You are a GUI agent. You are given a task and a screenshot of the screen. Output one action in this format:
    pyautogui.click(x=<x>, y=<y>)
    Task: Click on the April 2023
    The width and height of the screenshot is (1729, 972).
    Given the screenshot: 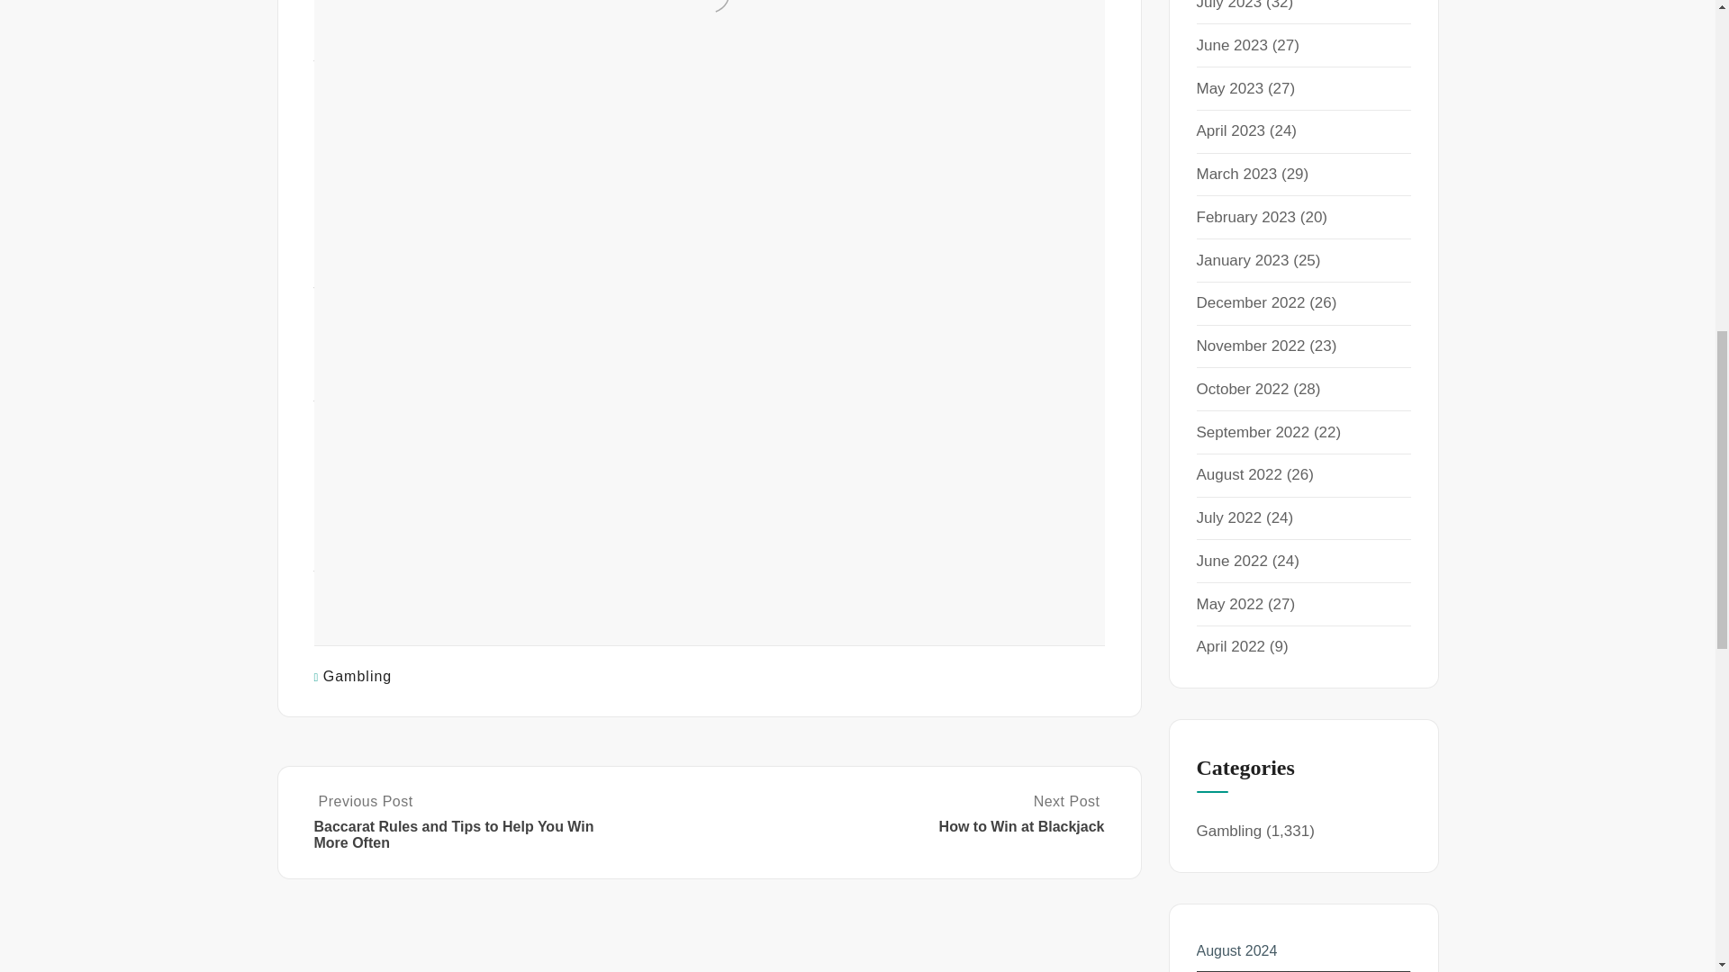 What is the action you would take?
    pyautogui.click(x=1230, y=131)
    